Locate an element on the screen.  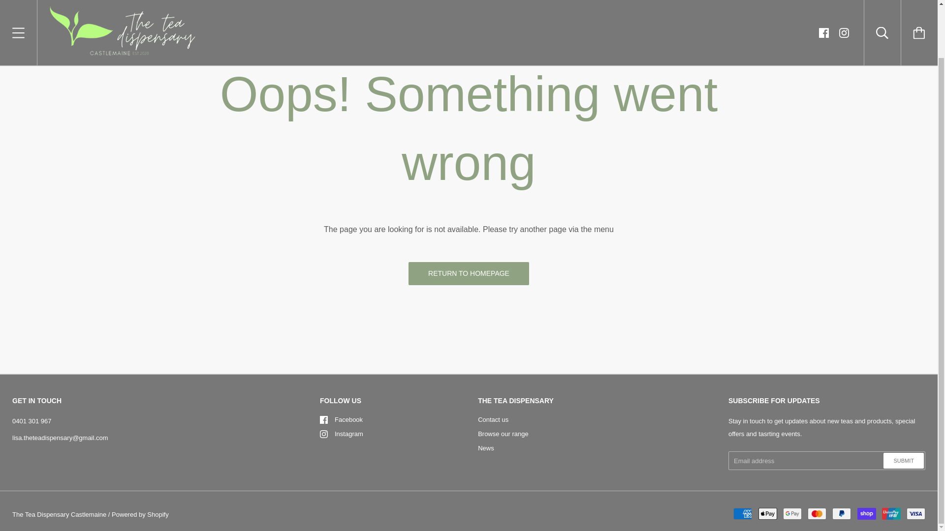
Contact us is located at coordinates (493, 419).